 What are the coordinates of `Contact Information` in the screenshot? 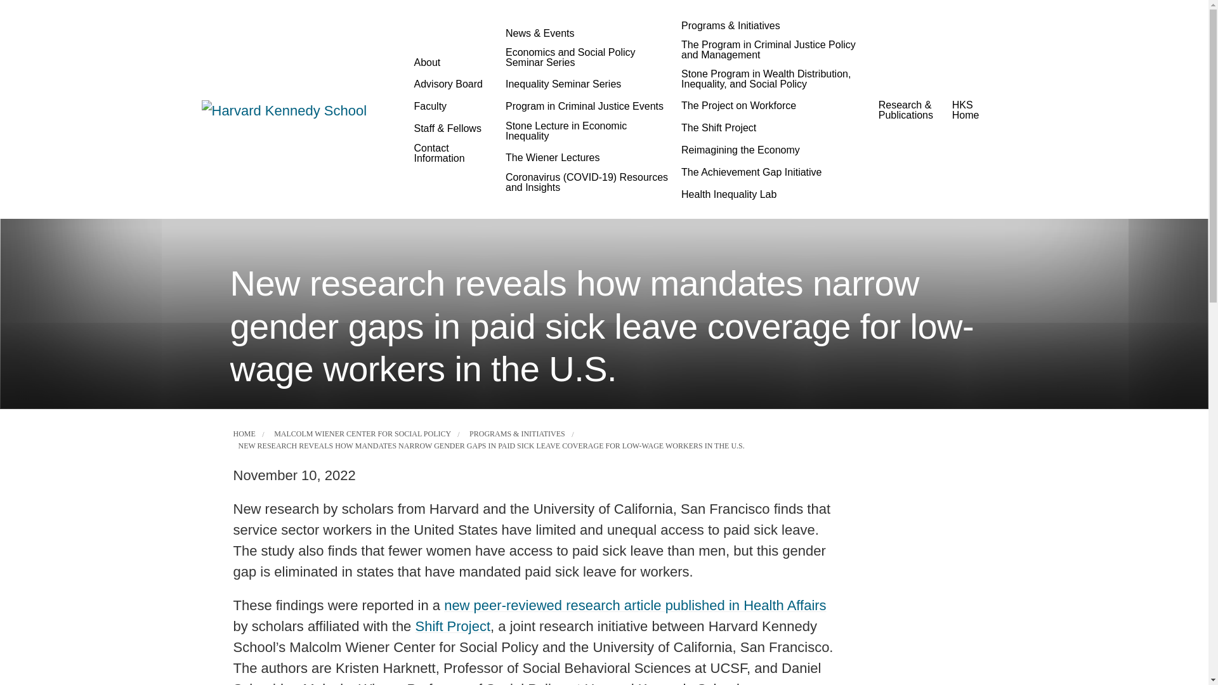 It's located at (453, 153).